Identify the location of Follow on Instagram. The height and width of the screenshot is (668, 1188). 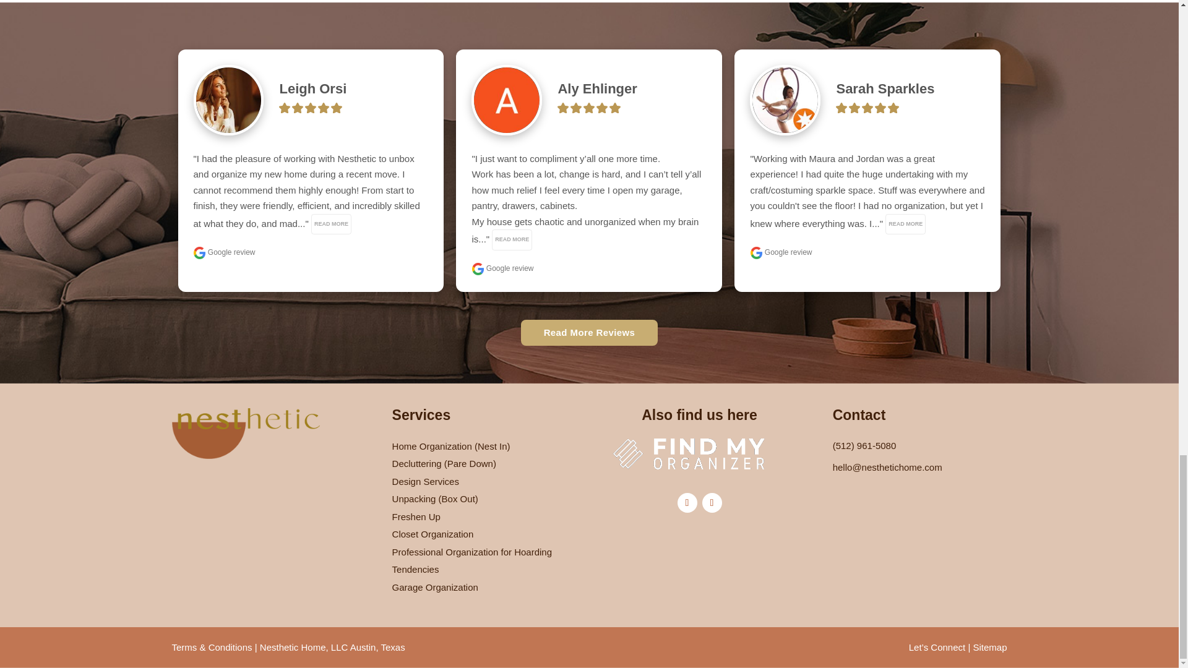
(712, 503).